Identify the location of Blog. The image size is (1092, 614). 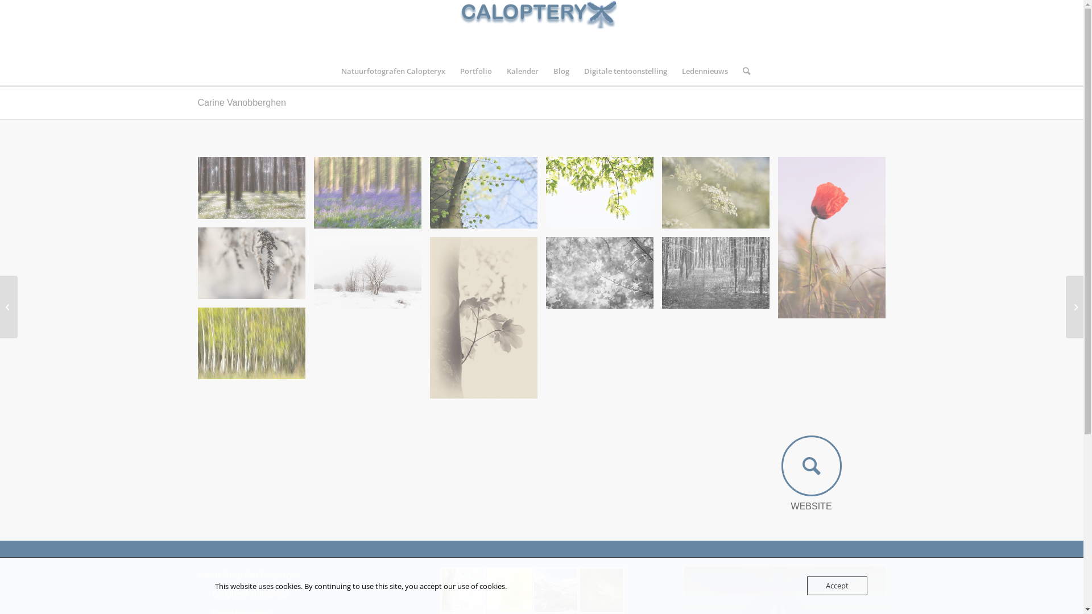
(561, 71).